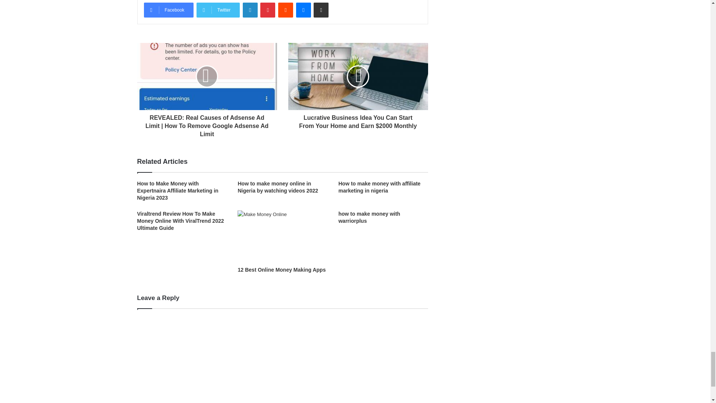 This screenshot has width=716, height=403. I want to click on Messenger, so click(304, 10).